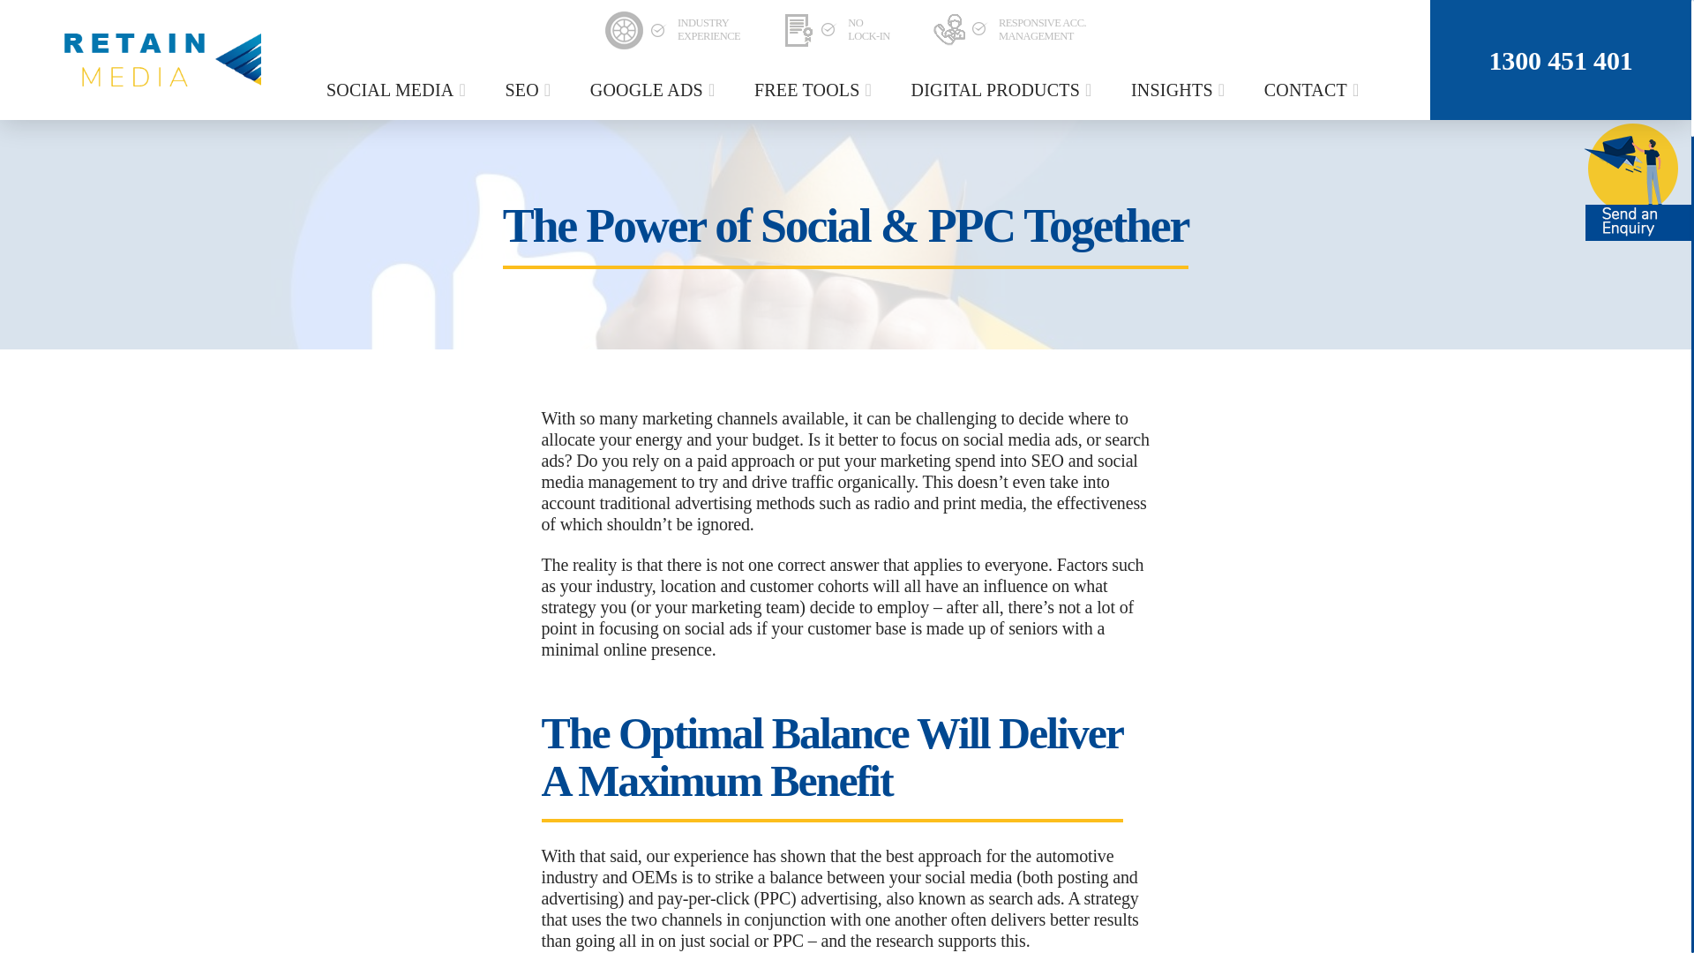 This screenshot has height=953, width=1694. Describe the element at coordinates (655, 90) in the screenshot. I see `GOOGLE ADS` at that location.